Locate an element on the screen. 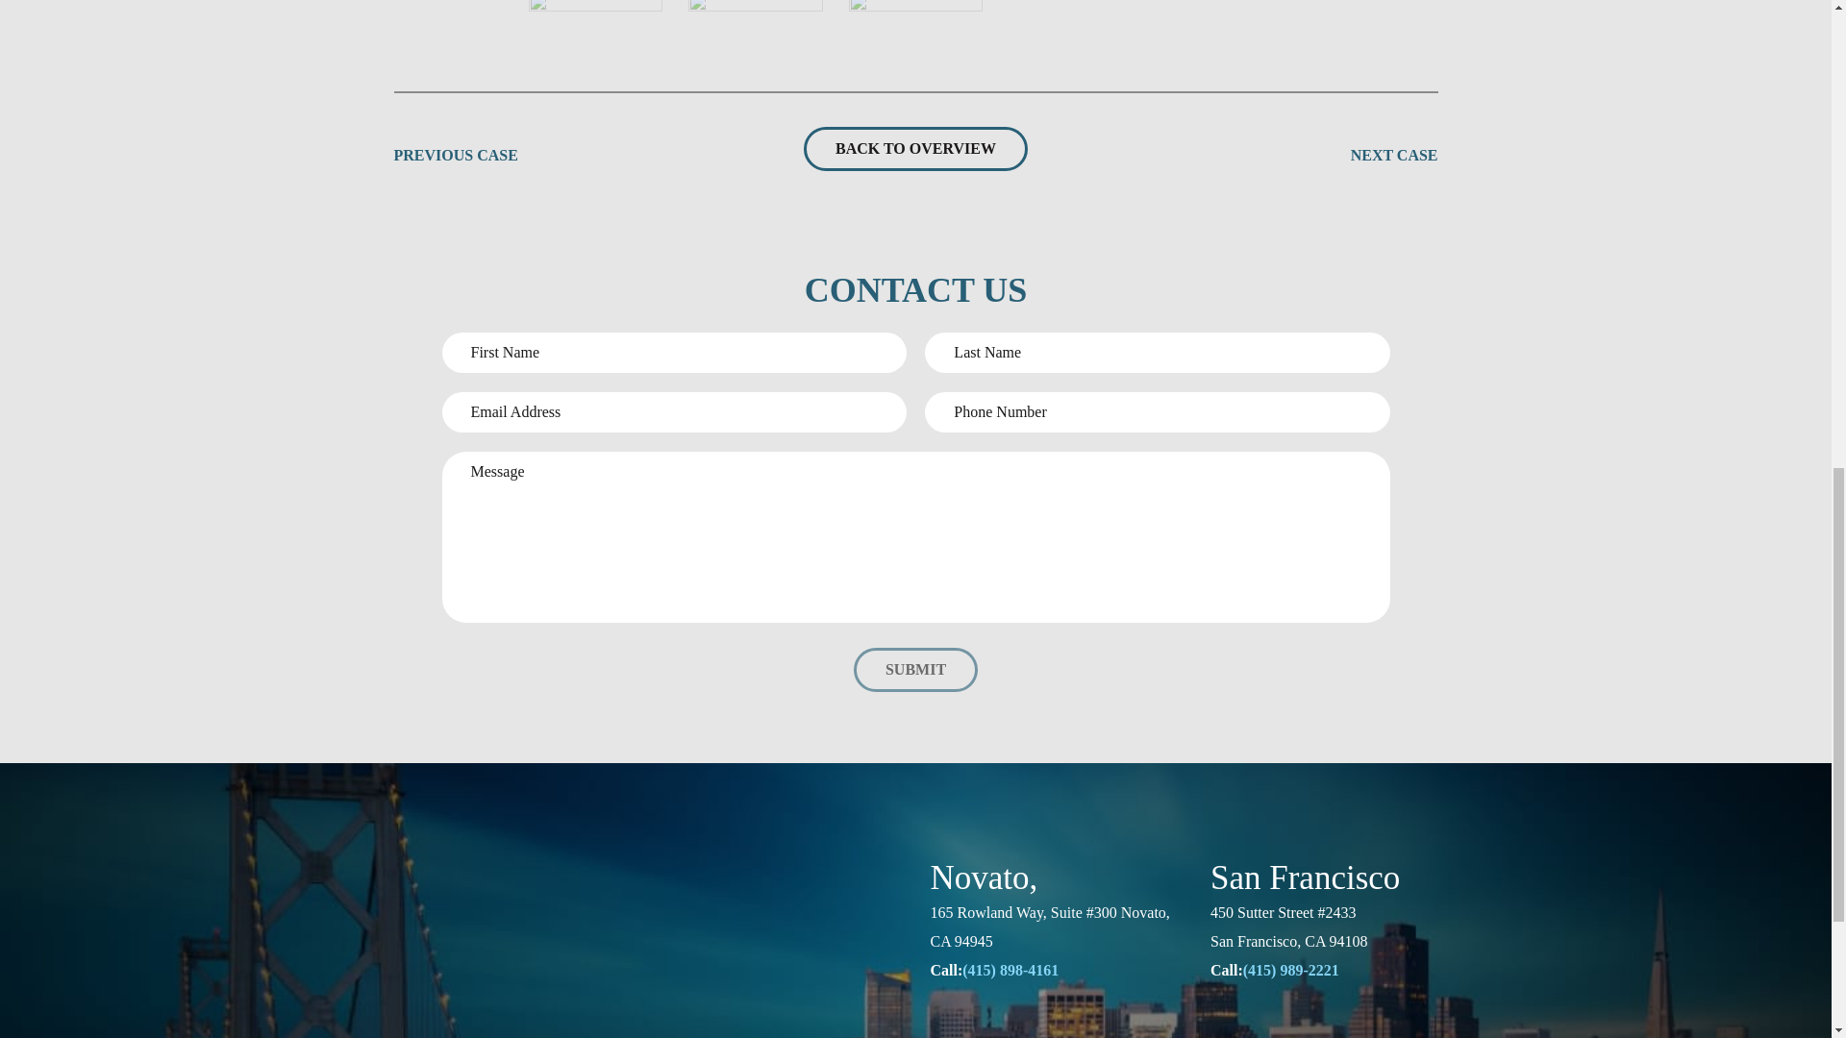  Follow Us on Youtube is located at coordinates (990, 1034).